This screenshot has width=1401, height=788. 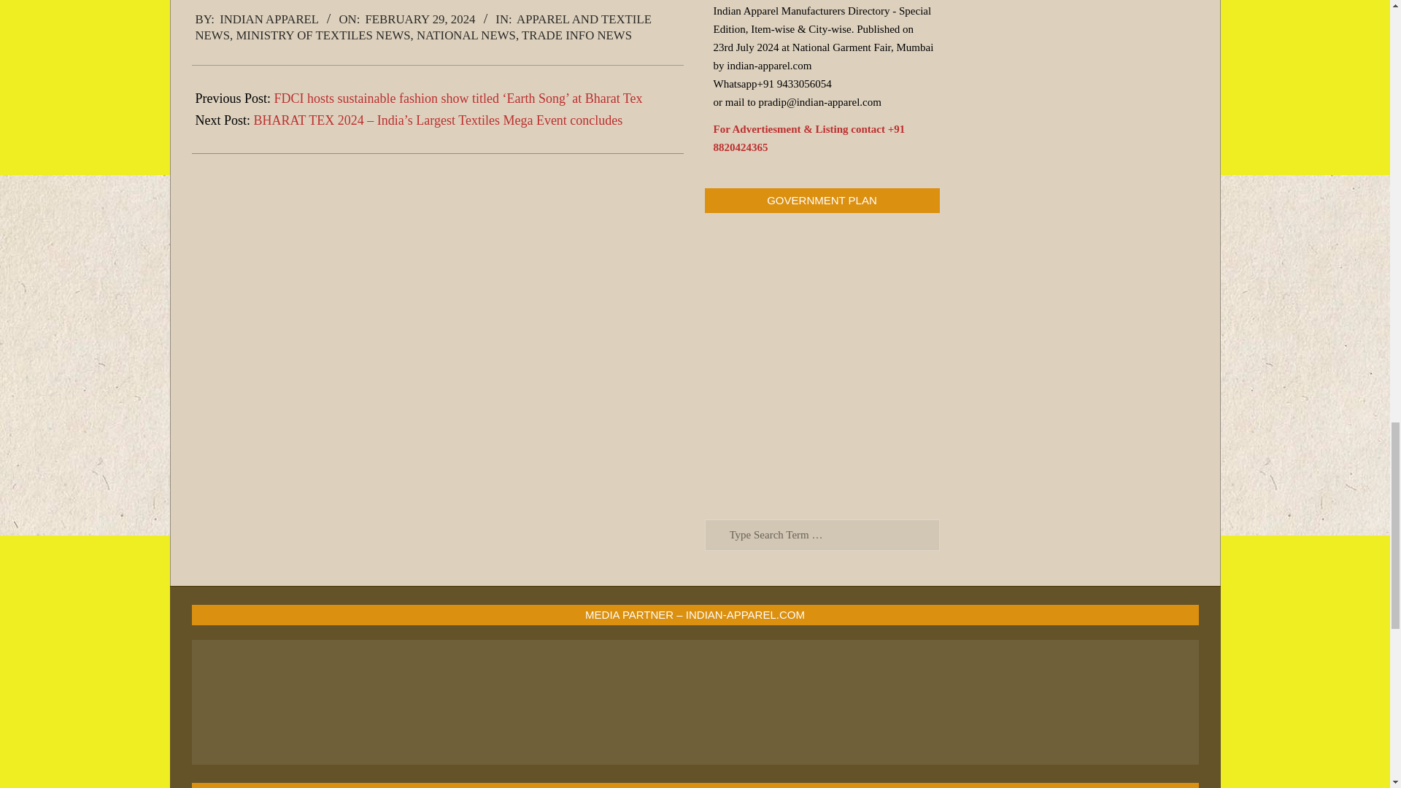 I want to click on GOVERNMENT PLAN, so click(x=822, y=364).